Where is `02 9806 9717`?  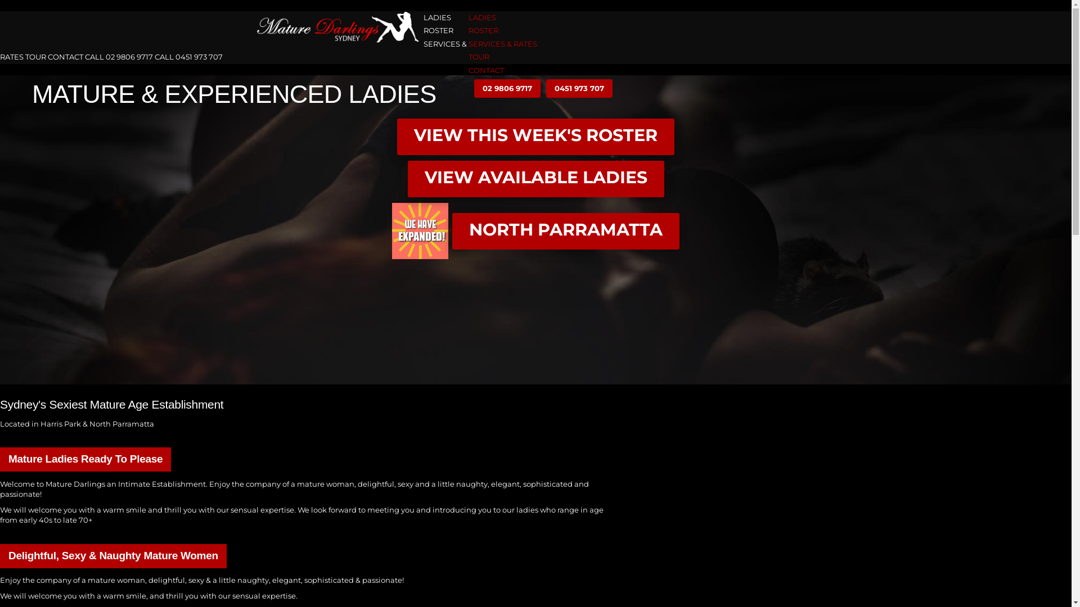 02 9806 9717 is located at coordinates (507, 89).